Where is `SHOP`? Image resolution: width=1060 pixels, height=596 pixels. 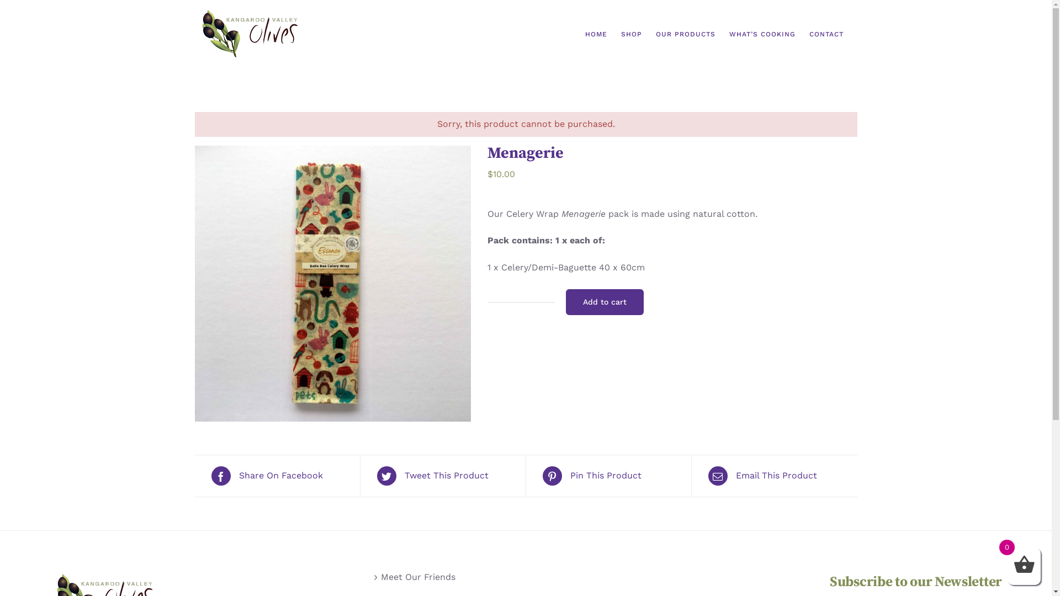
SHOP is located at coordinates (631, 34).